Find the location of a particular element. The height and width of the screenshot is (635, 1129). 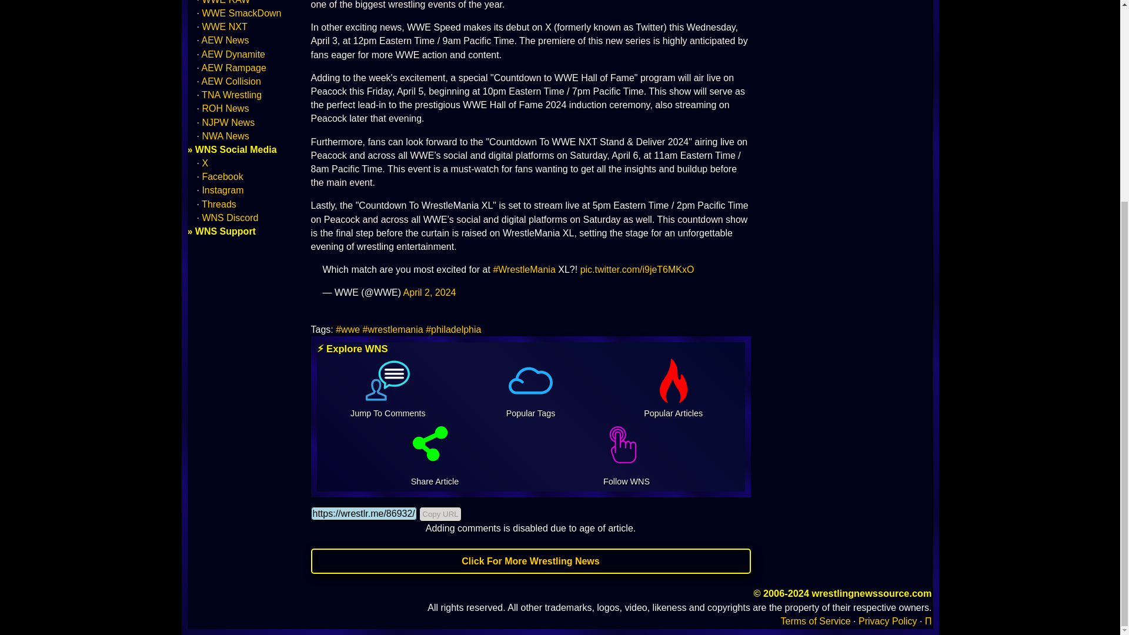

TNA Wrestling is located at coordinates (232, 95).